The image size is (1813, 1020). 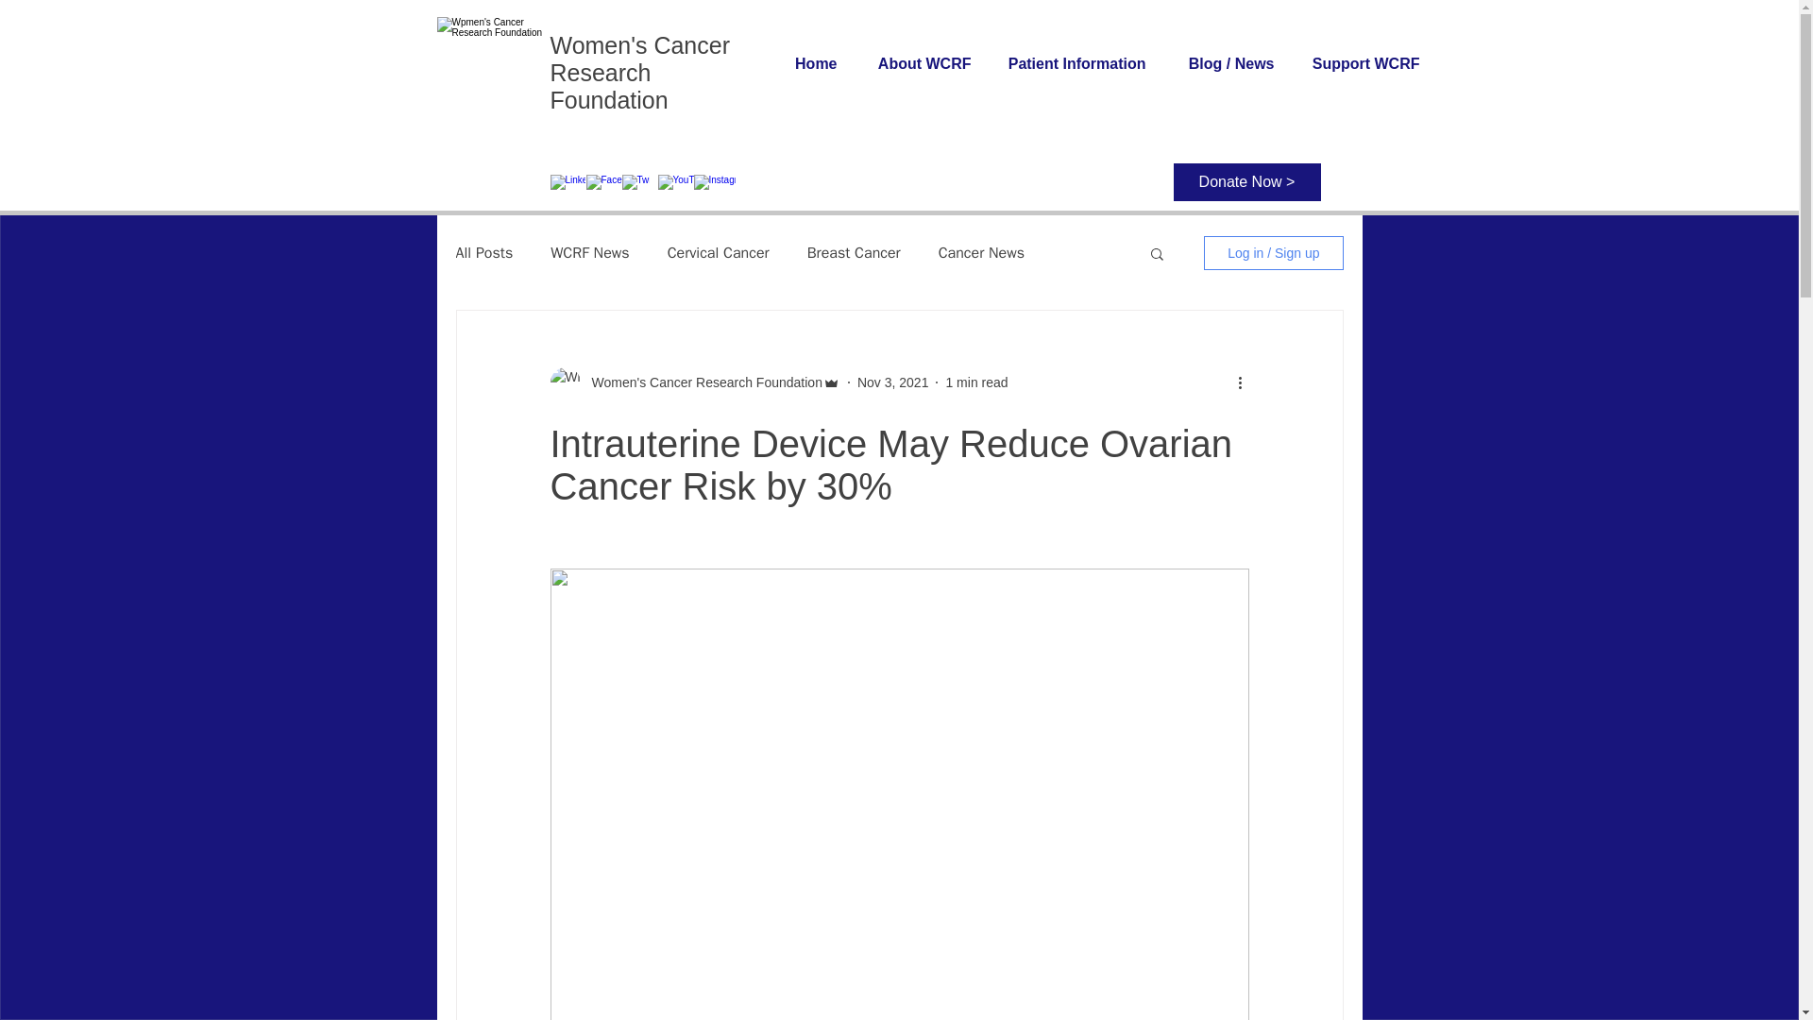 I want to click on About WCRF, so click(x=913, y=63).